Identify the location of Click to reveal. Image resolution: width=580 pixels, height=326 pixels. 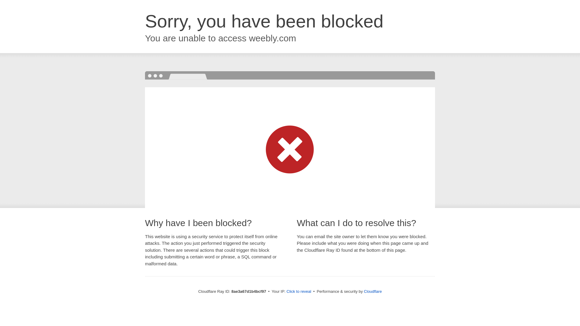
(299, 292).